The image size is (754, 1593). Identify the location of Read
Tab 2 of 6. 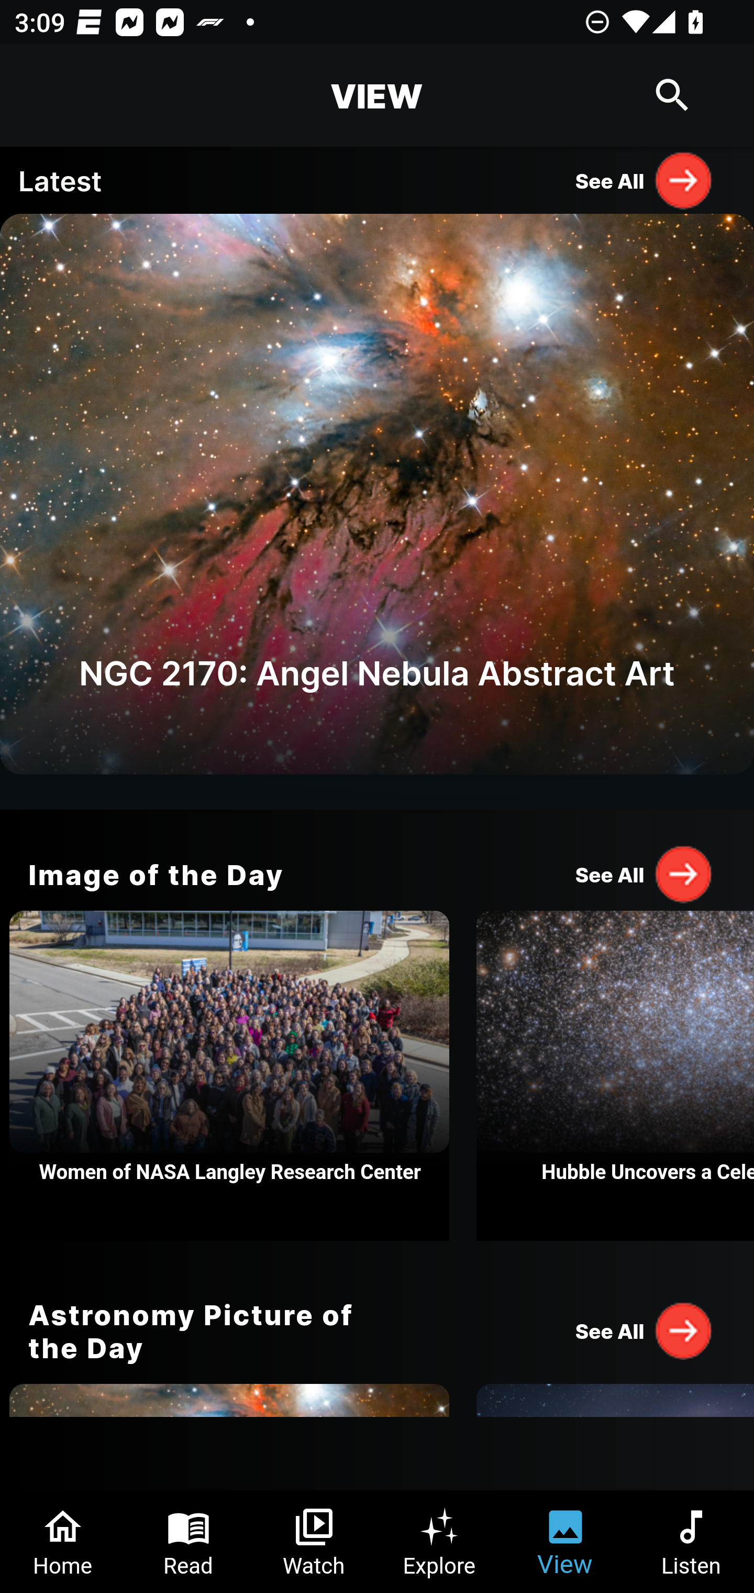
(188, 1542).